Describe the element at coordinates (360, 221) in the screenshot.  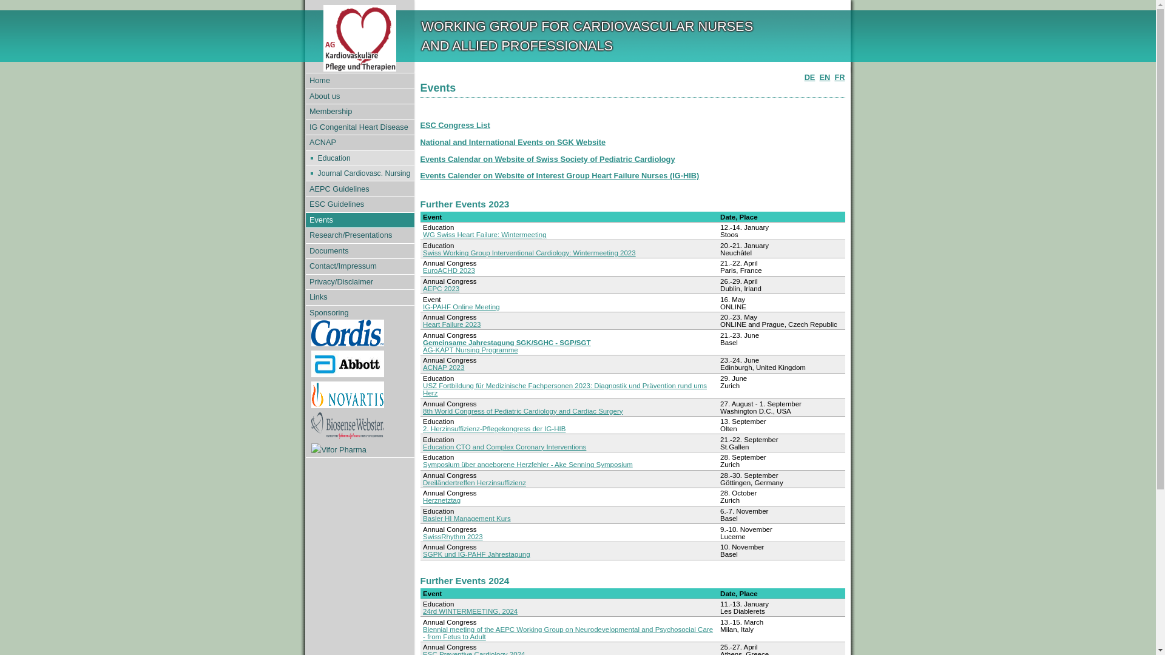
I see `Events` at that location.